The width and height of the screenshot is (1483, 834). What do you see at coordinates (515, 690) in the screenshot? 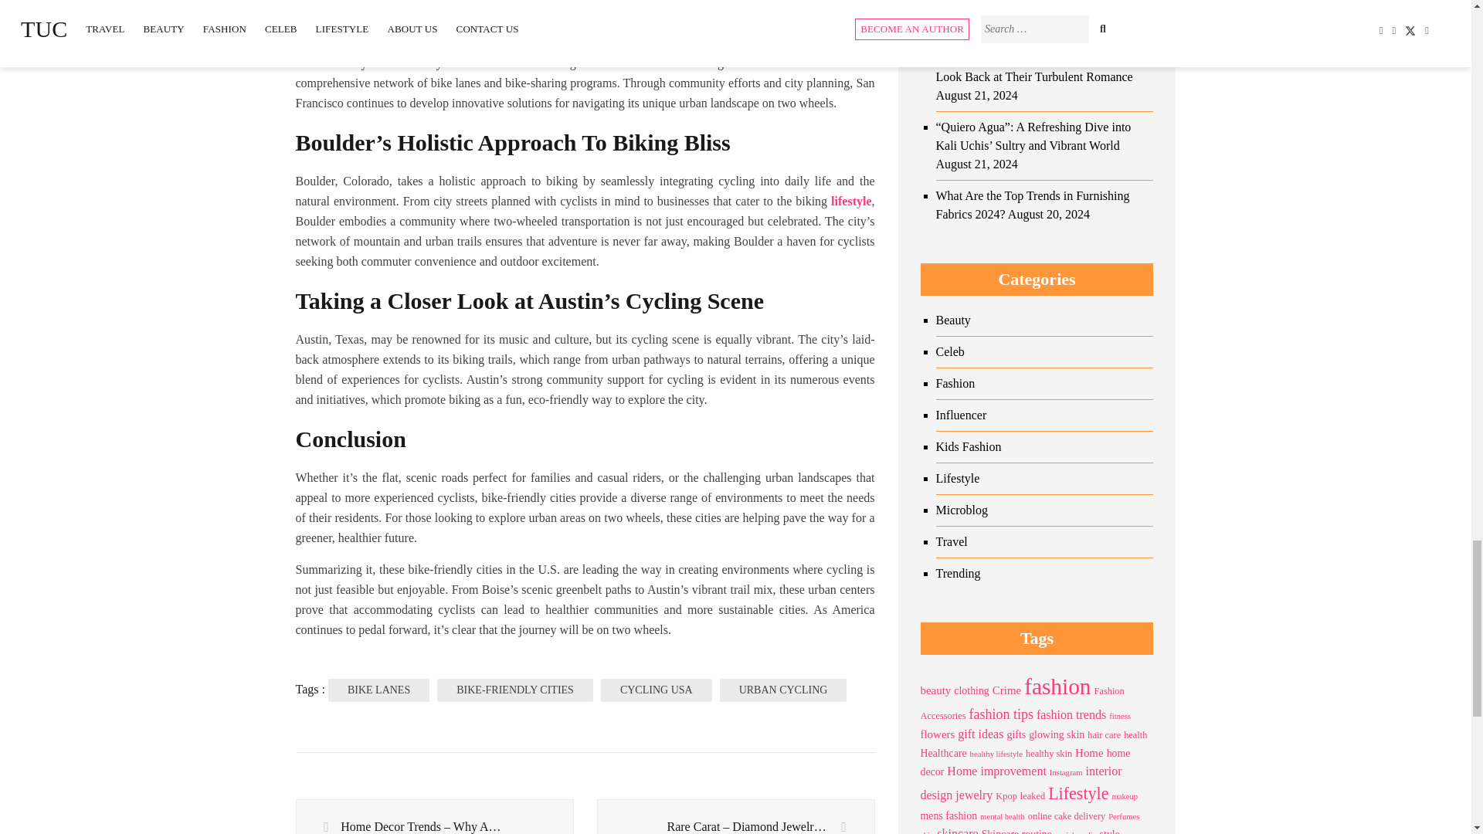
I see `BIKE-FRIENDLY CITIES` at bounding box center [515, 690].